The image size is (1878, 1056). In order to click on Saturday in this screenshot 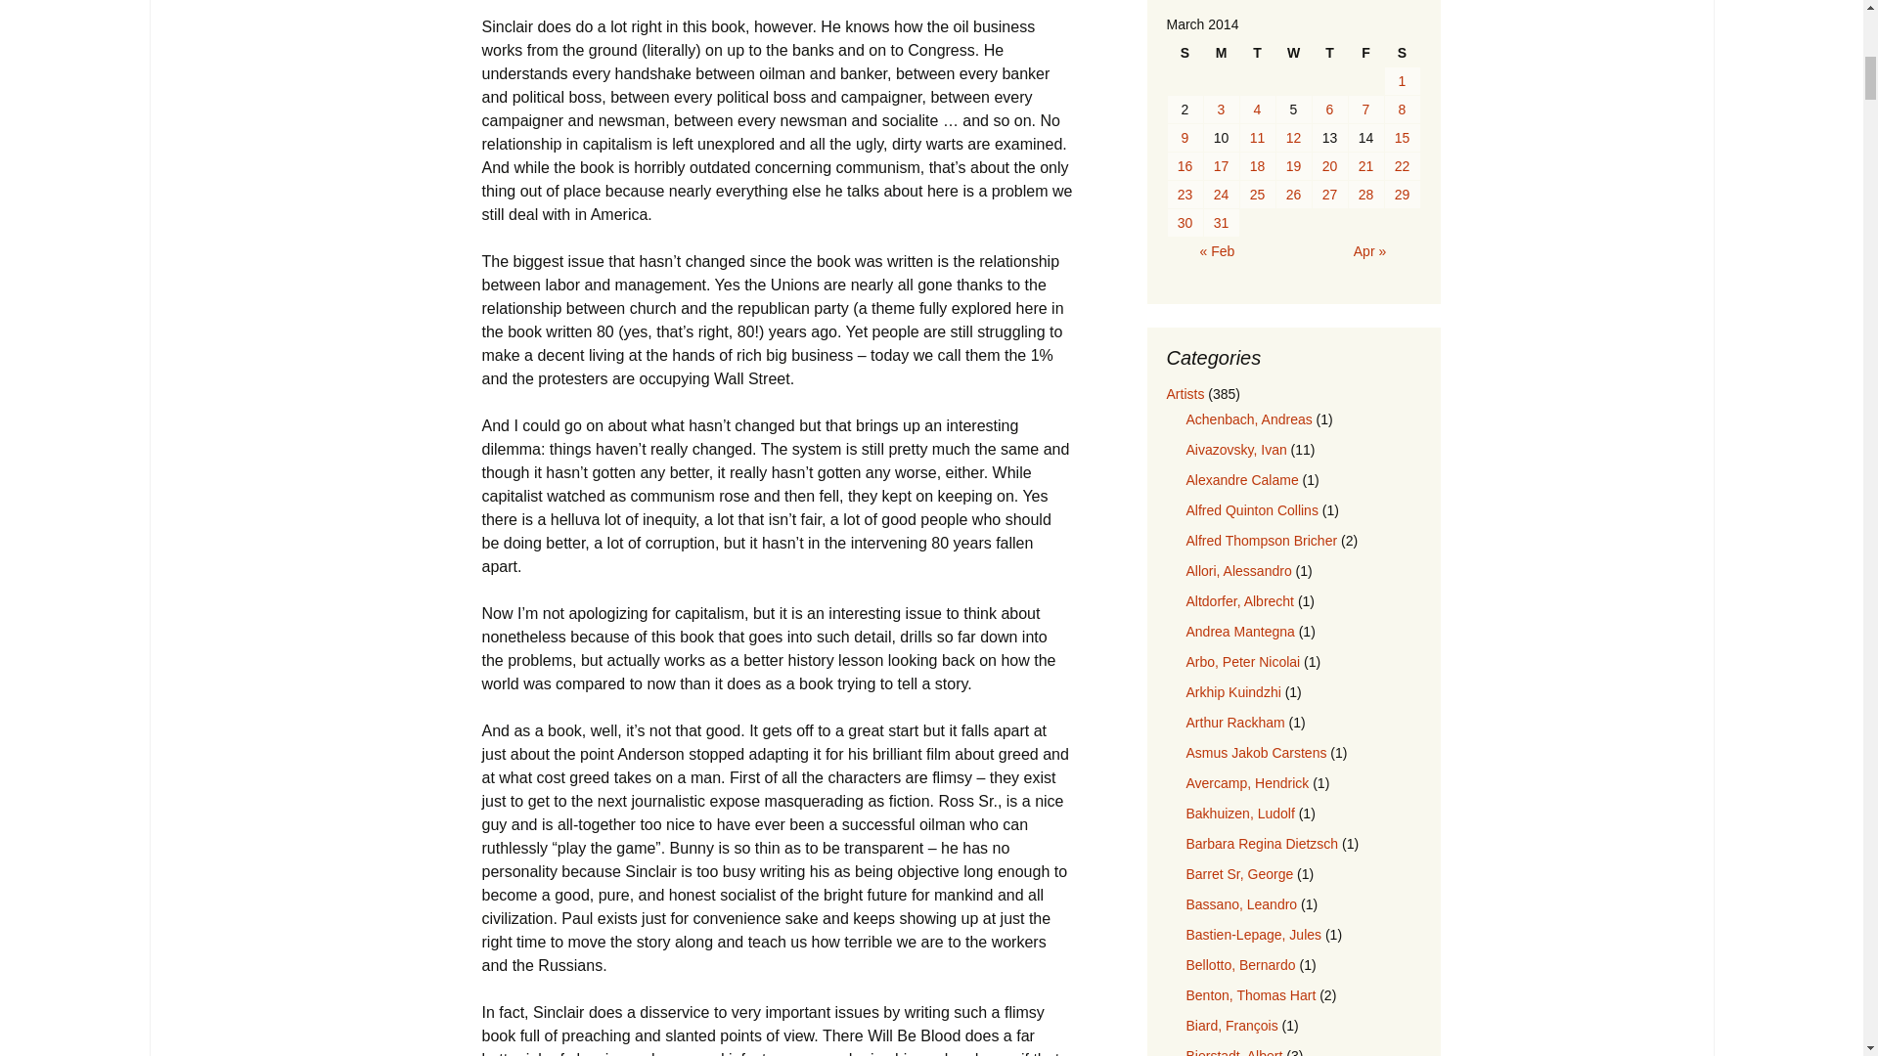, I will do `click(1403, 53)`.